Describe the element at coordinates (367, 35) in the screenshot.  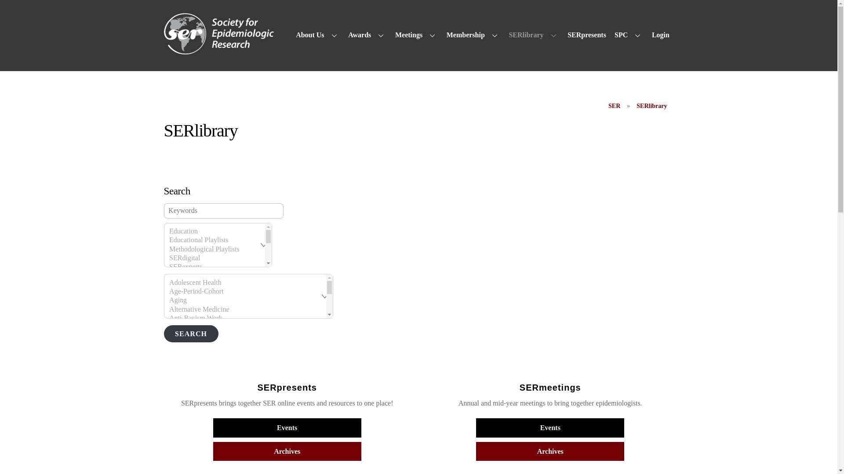
I see `Awards` at that location.